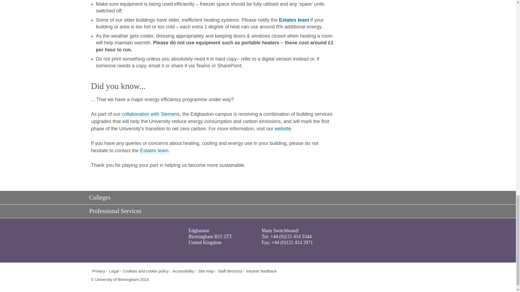 This screenshot has width=520, height=292. I want to click on Journey to net zero carbon, so click(151, 114).